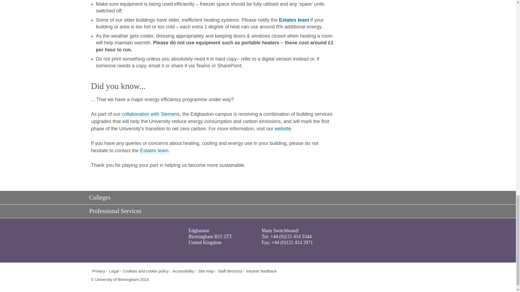 This screenshot has width=520, height=292. I want to click on Journey to net zero carbon, so click(151, 114).